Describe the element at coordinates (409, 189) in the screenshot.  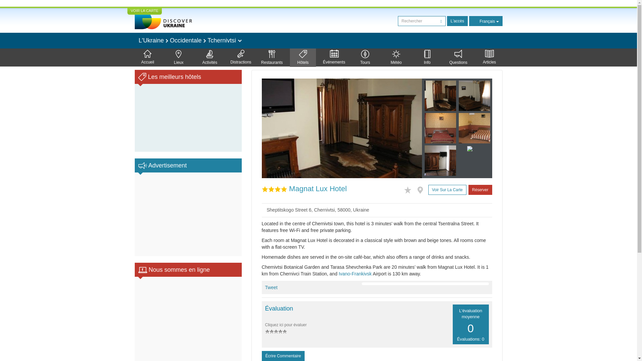
I see `Favoris` at that location.